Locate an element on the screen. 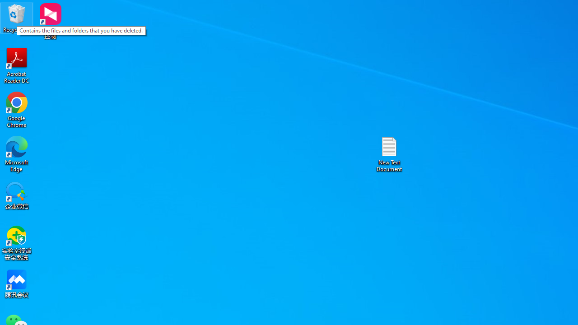 The image size is (578, 325). Recycle Bin is located at coordinates (17, 18).